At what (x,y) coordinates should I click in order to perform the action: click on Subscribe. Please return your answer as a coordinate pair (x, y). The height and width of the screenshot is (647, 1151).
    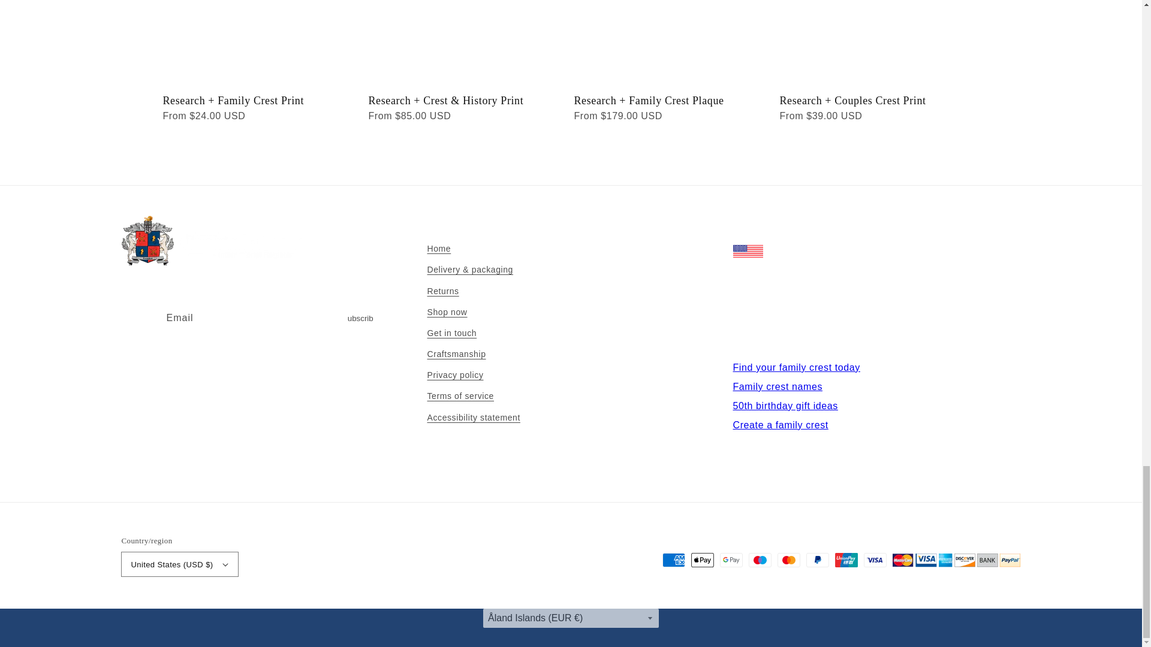
    Looking at the image, I should click on (360, 318).